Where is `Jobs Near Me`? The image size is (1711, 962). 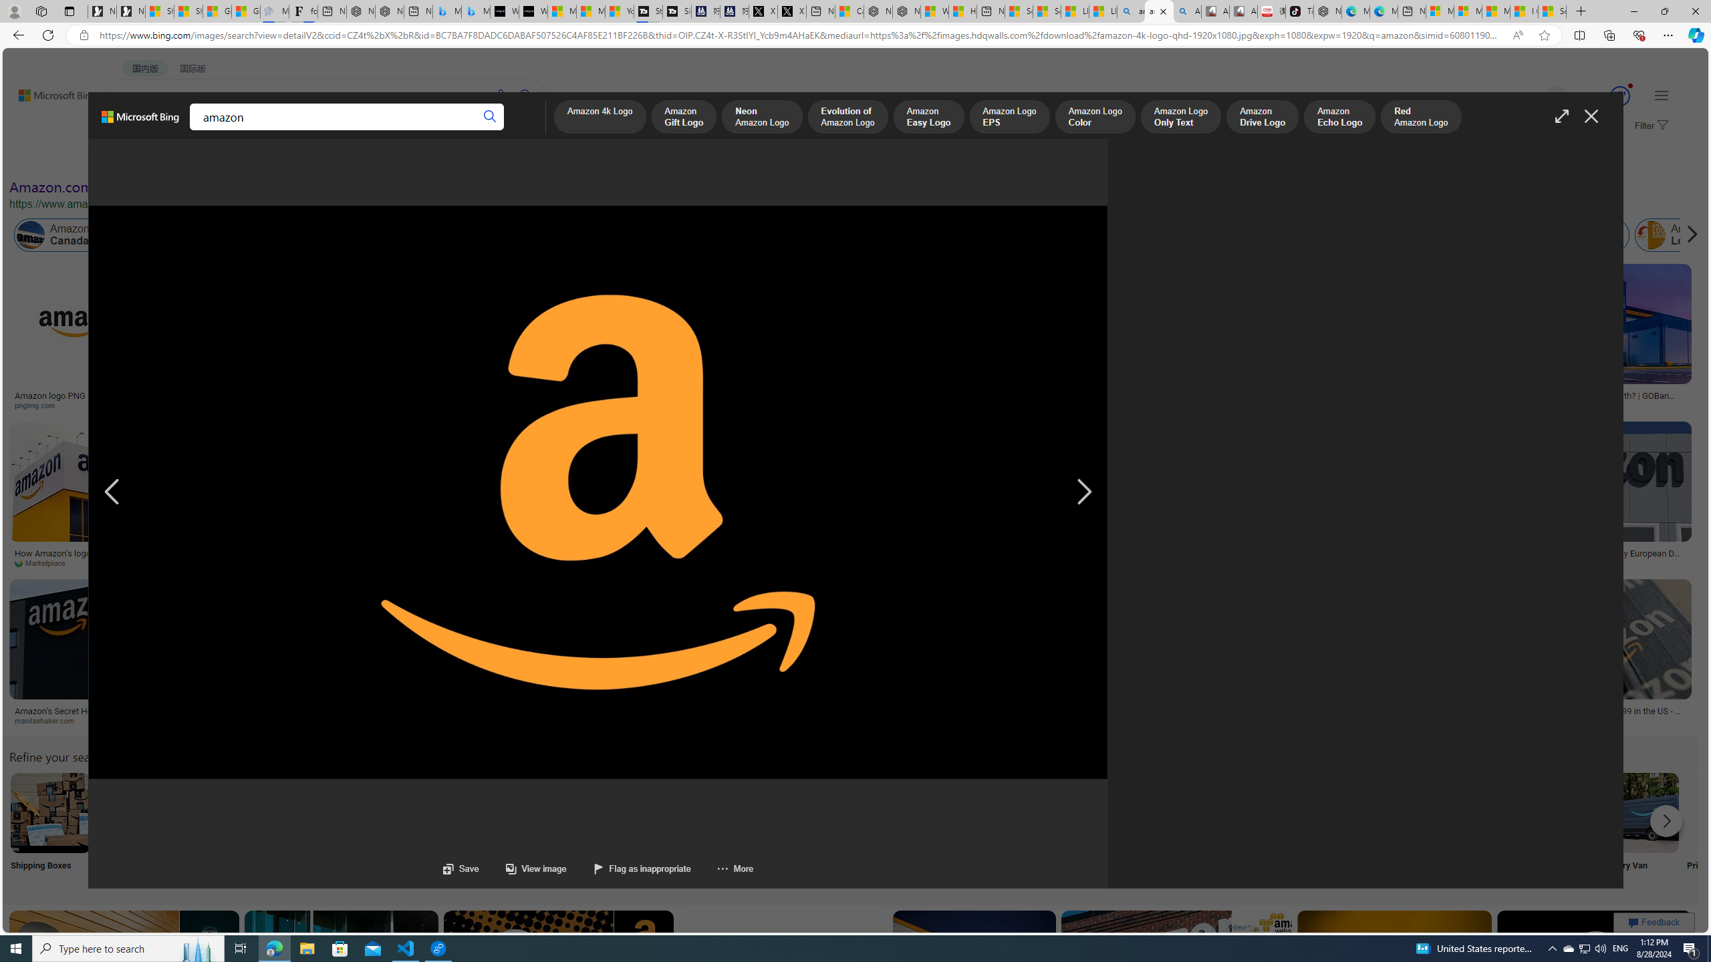 Jobs Near Me is located at coordinates (402, 830).